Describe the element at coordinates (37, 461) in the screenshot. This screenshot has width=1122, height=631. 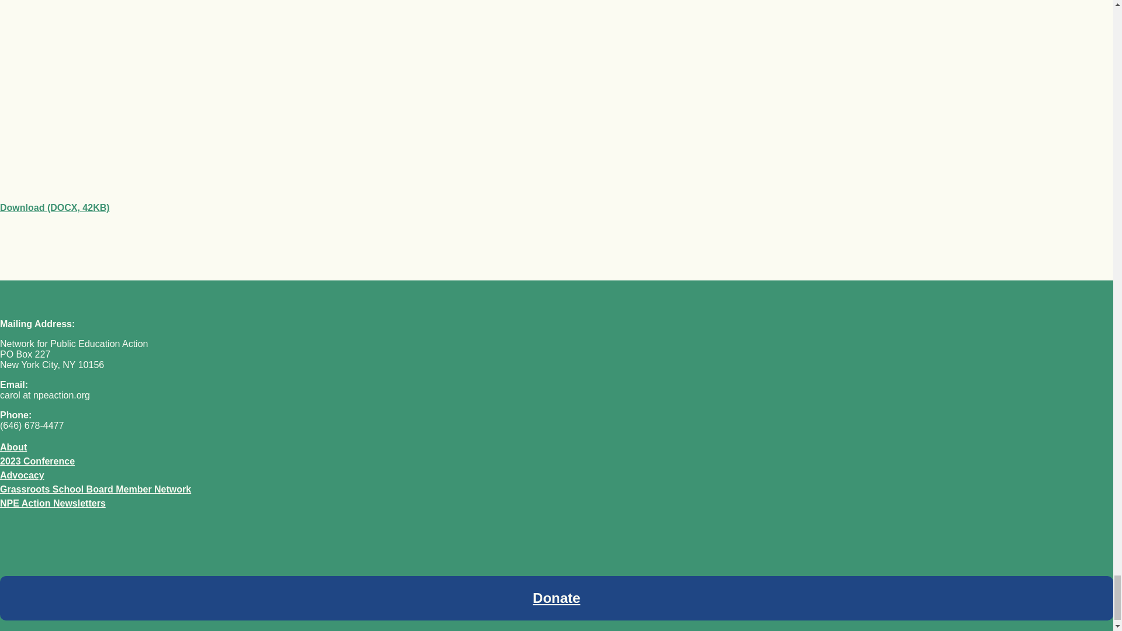
I see `2023 Conference` at that location.